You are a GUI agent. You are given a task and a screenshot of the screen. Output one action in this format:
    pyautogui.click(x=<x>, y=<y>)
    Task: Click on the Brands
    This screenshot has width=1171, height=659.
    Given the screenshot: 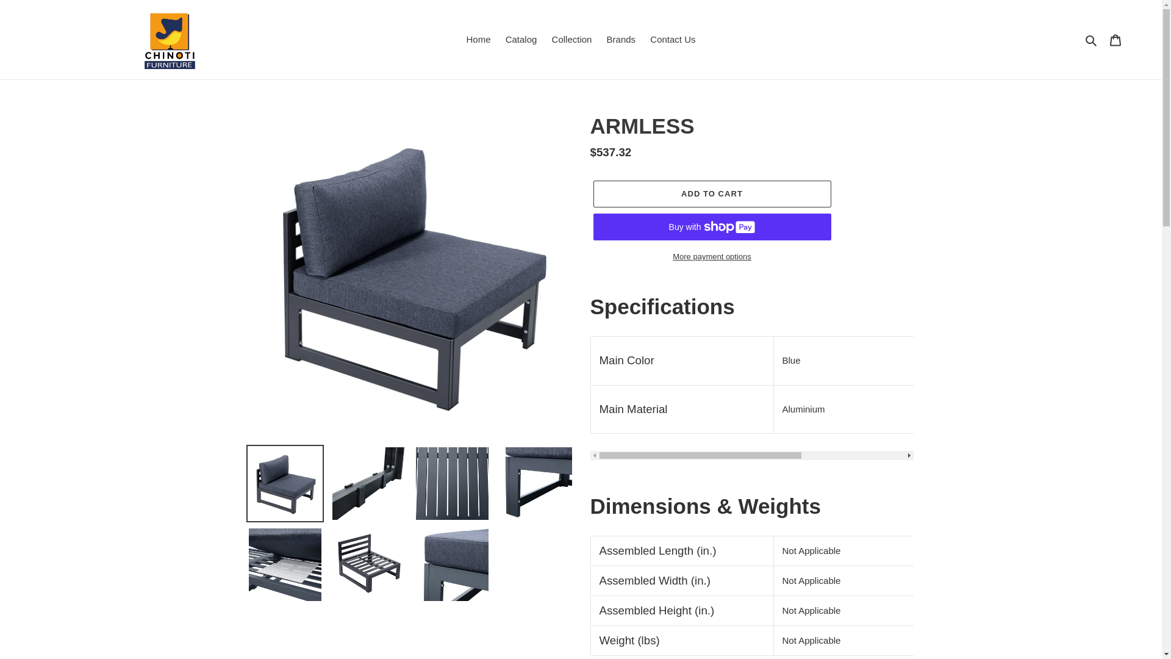 What is the action you would take?
    pyautogui.click(x=621, y=39)
    